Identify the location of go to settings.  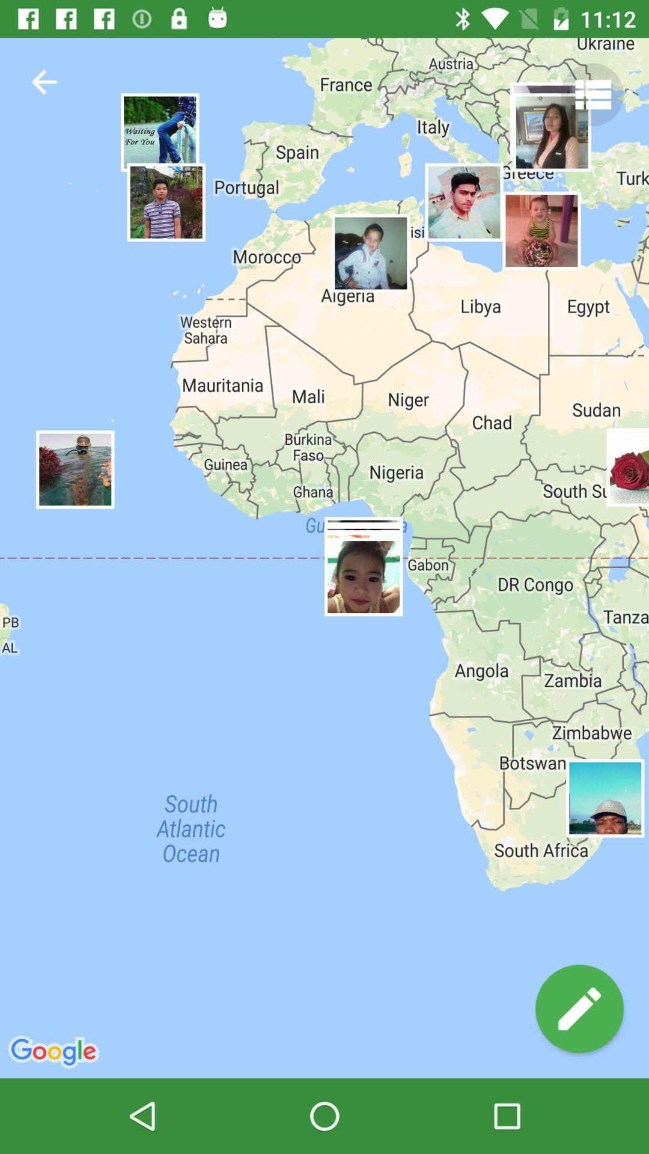
(593, 95).